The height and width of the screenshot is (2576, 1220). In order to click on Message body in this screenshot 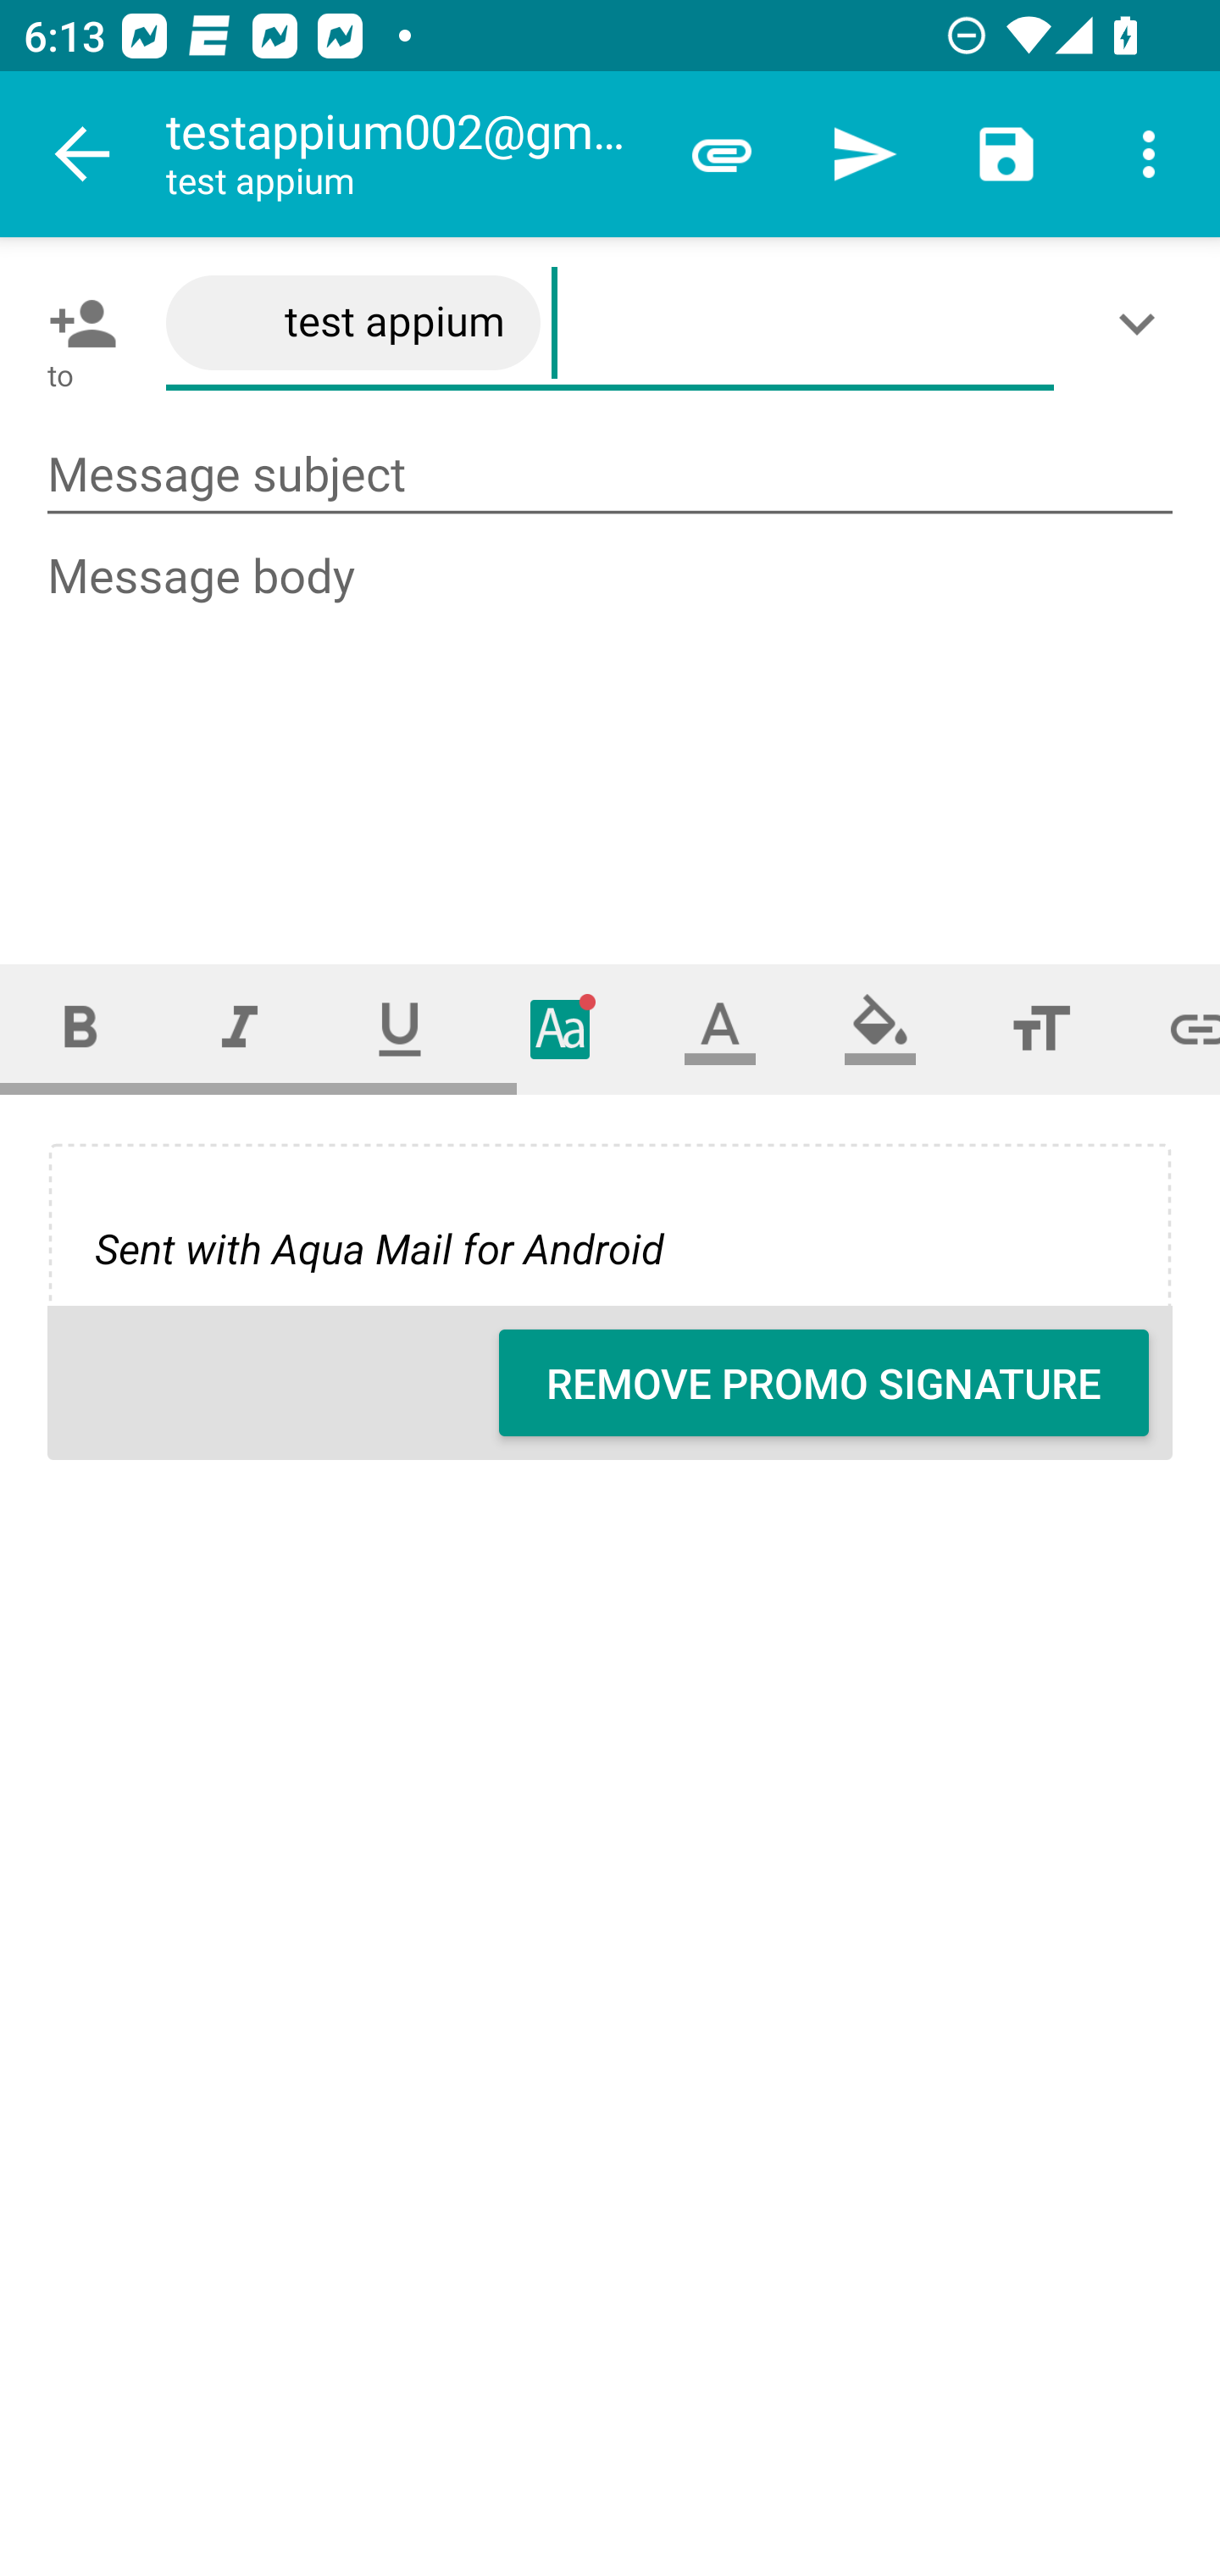, I will do `click(612, 727)`.